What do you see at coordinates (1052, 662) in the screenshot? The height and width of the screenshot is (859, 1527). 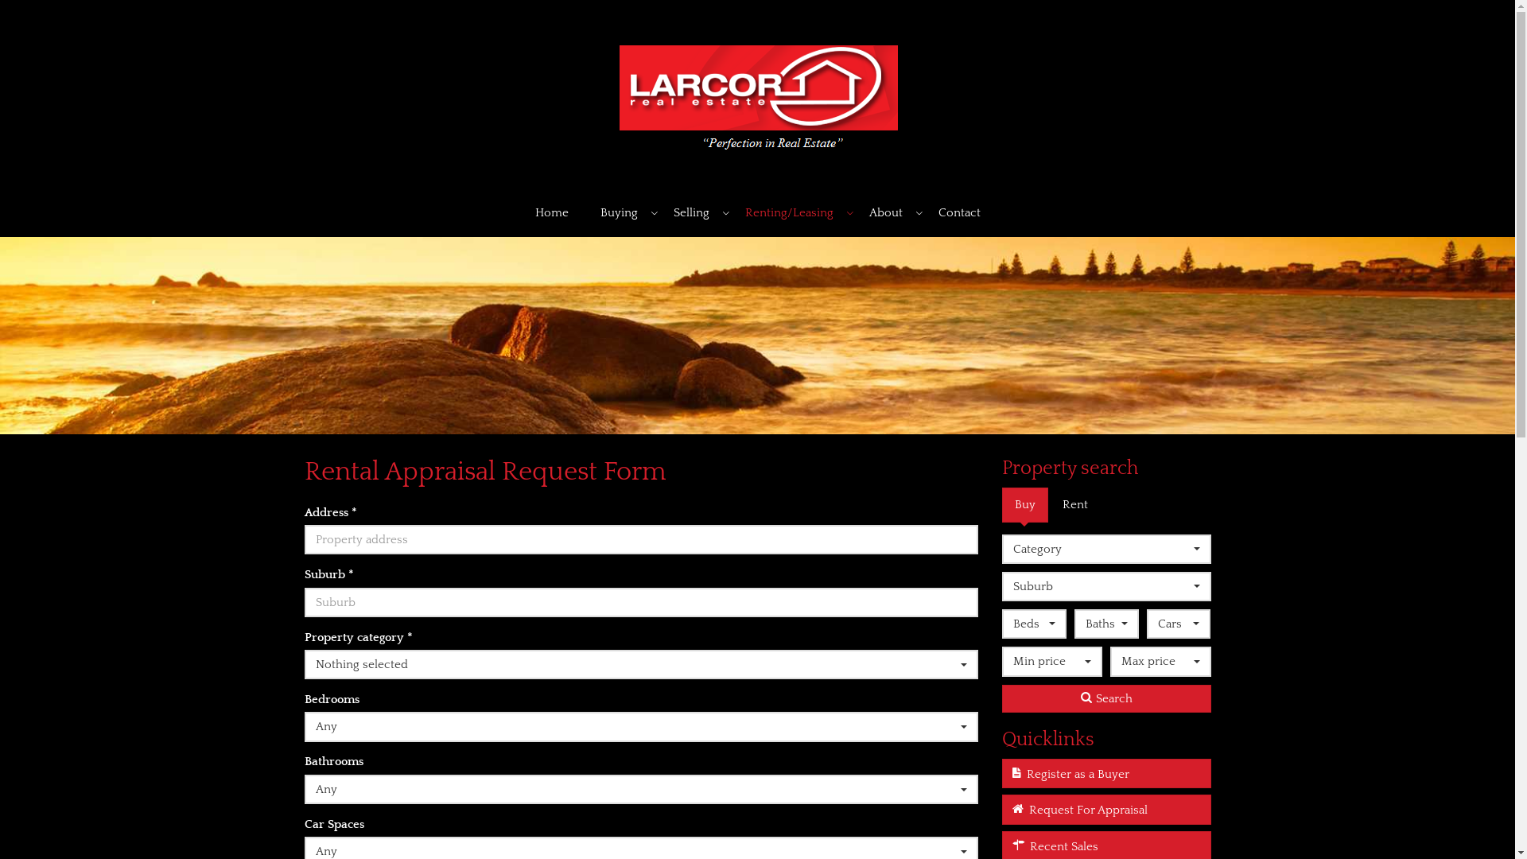 I see `Min price
 ` at bounding box center [1052, 662].